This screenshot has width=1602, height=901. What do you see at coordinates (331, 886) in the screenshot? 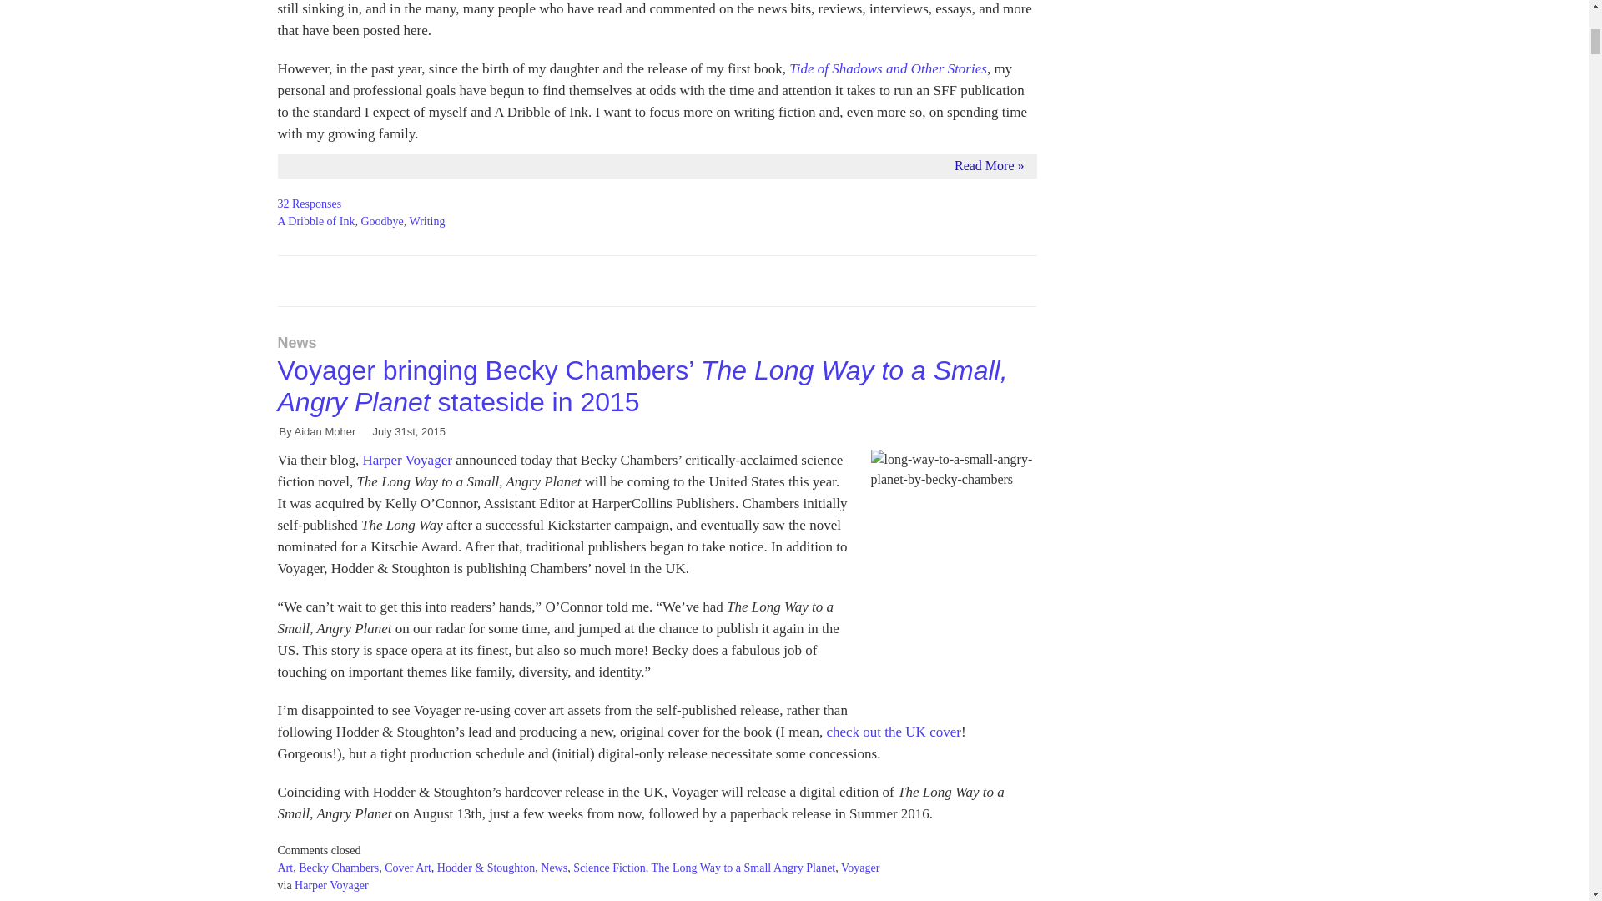
I see `Harper Voyager` at bounding box center [331, 886].